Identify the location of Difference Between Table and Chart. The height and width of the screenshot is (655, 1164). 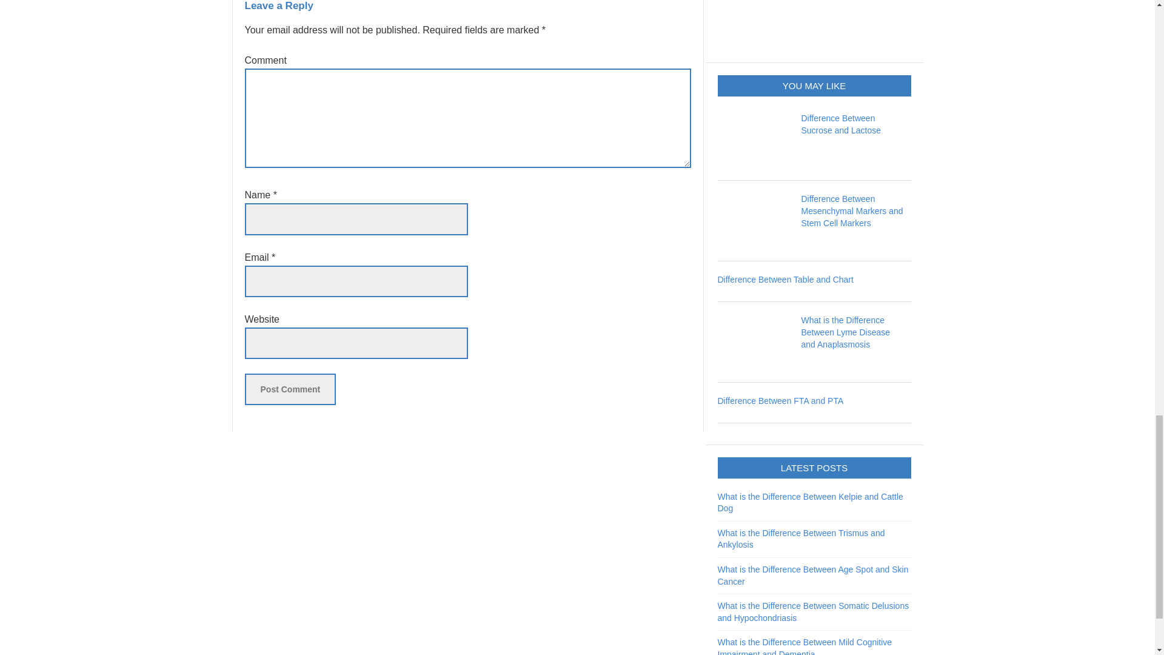
(786, 279).